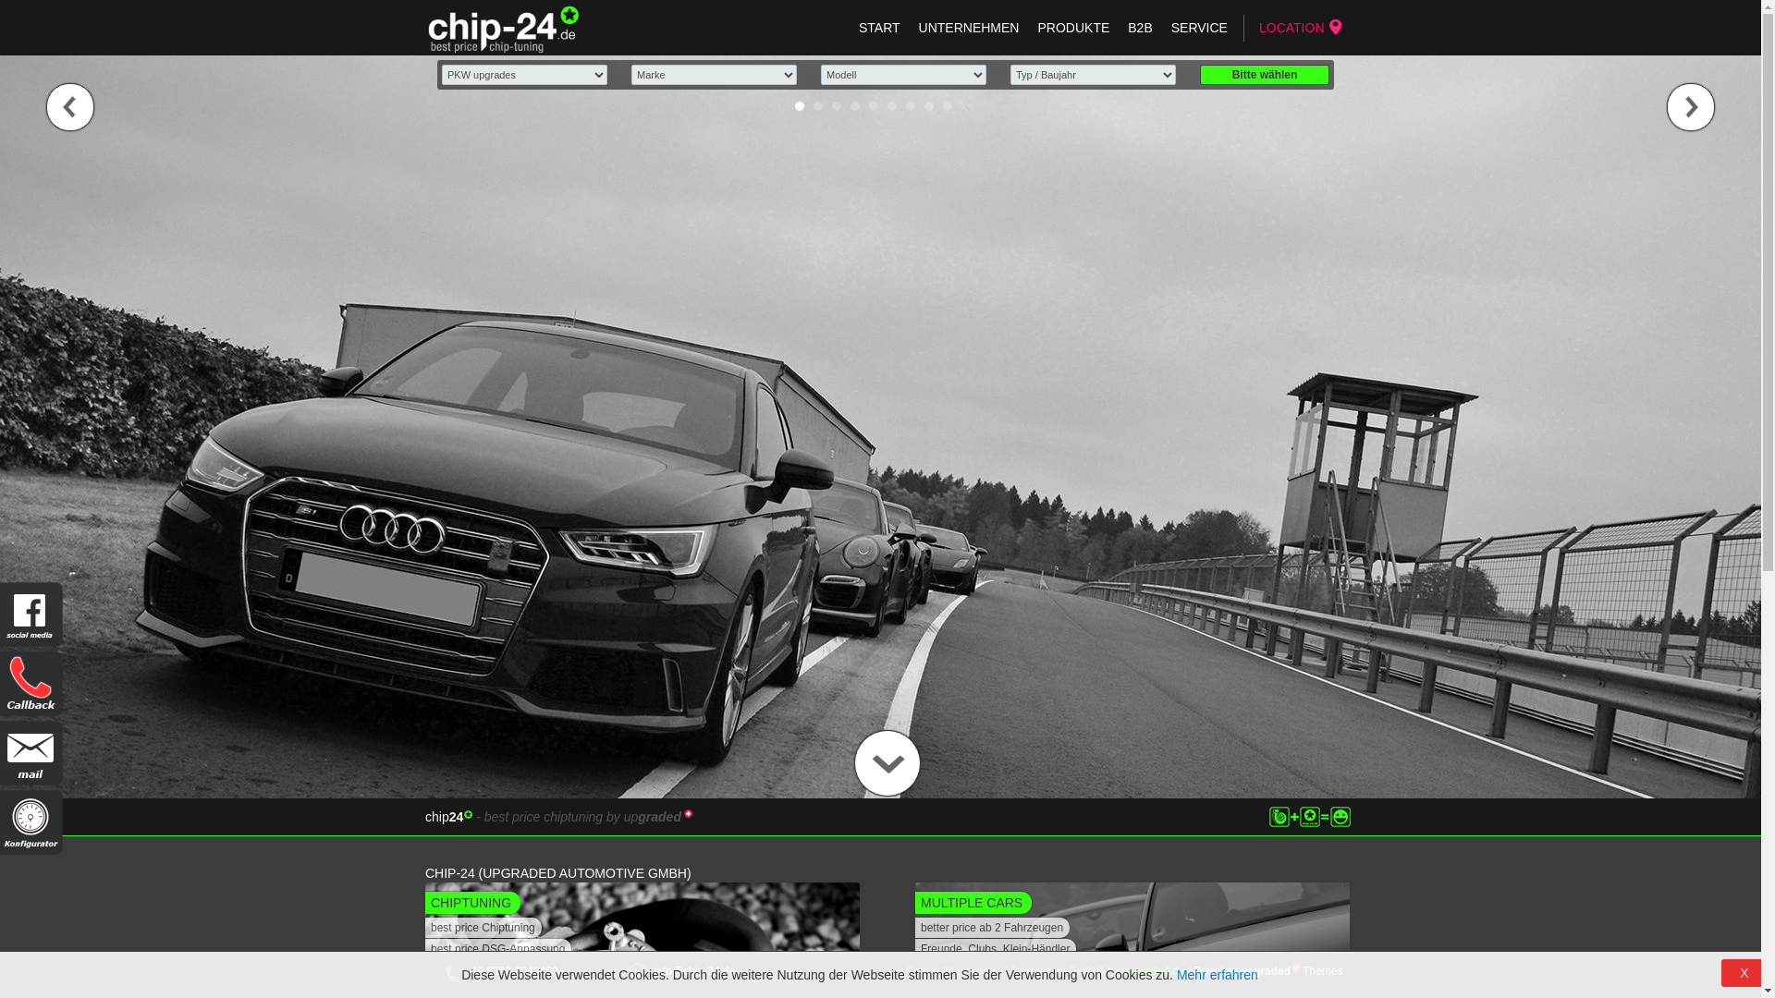 Image resolution: width=1775 pixels, height=998 pixels. I want to click on UNTERNEHMEN, so click(969, 28).